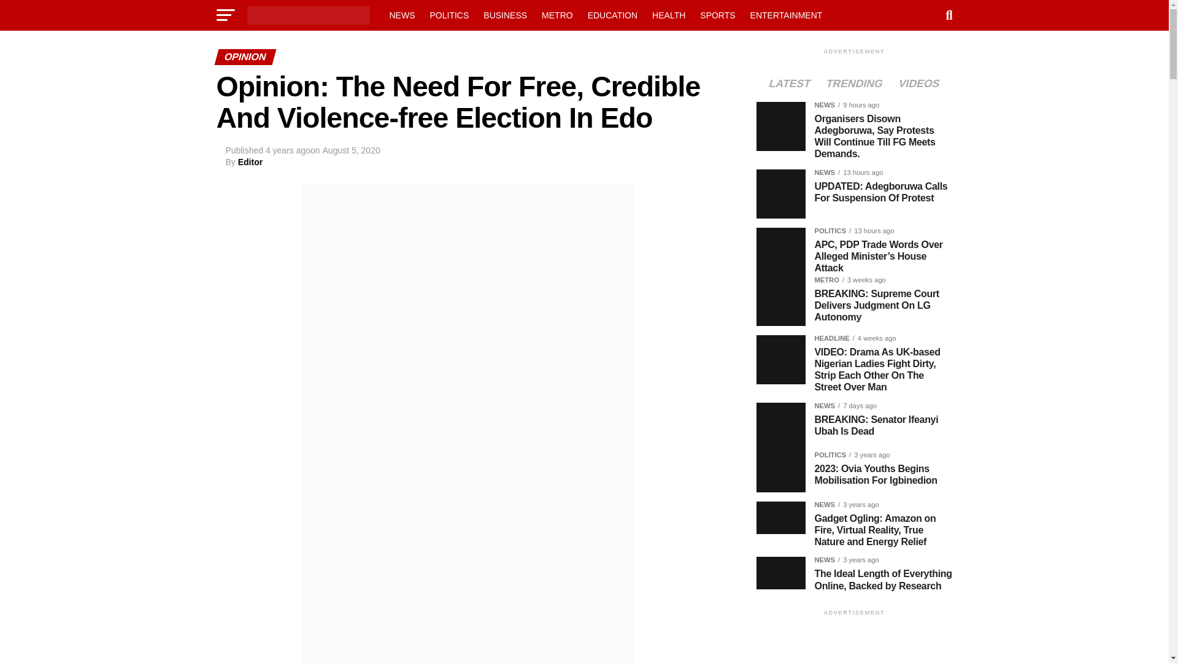 This screenshot has height=663, width=1178. What do you see at coordinates (448, 15) in the screenshot?
I see `POLITICS` at bounding box center [448, 15].